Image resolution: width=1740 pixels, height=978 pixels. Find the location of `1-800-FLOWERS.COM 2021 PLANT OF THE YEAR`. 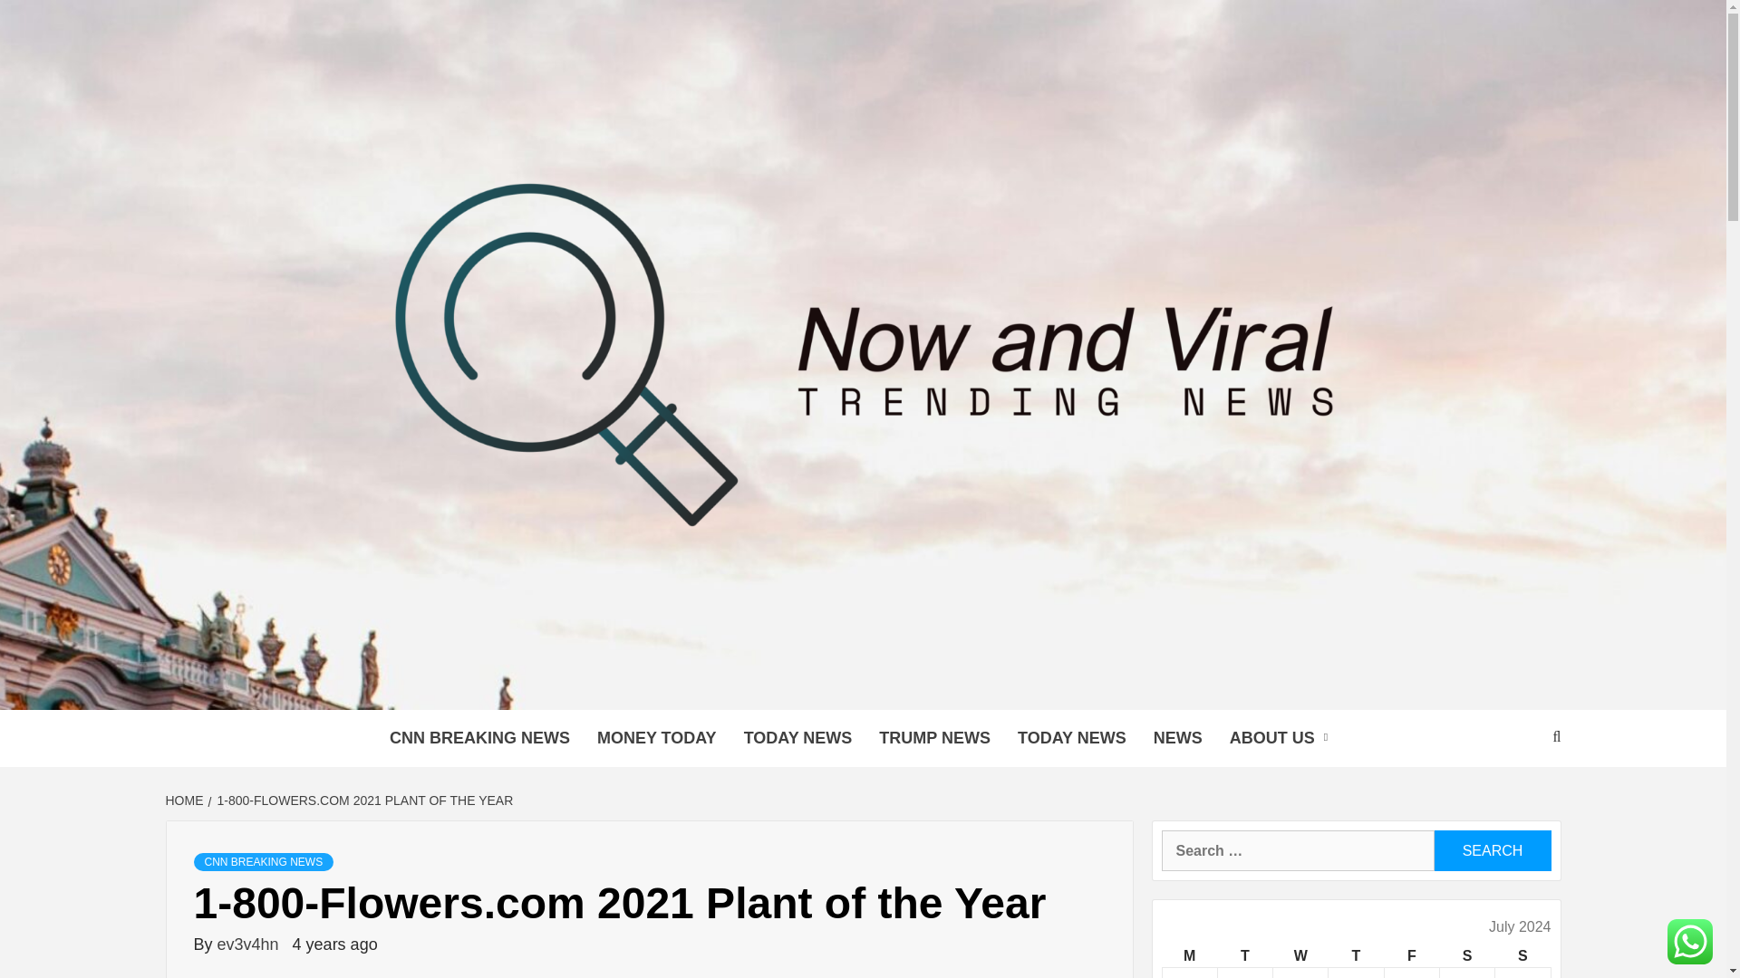

1-800-FLOWERS.COM 2021 PLANT OF THE YEAR is located at coordinates (363, 801).